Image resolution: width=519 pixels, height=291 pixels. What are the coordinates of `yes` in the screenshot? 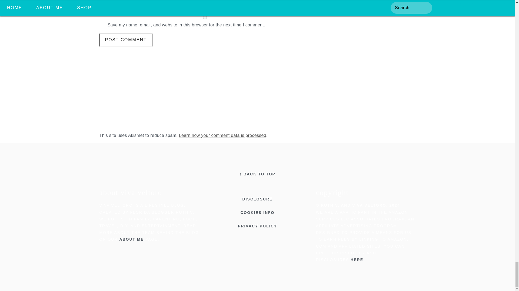 It's located at (205, 17).